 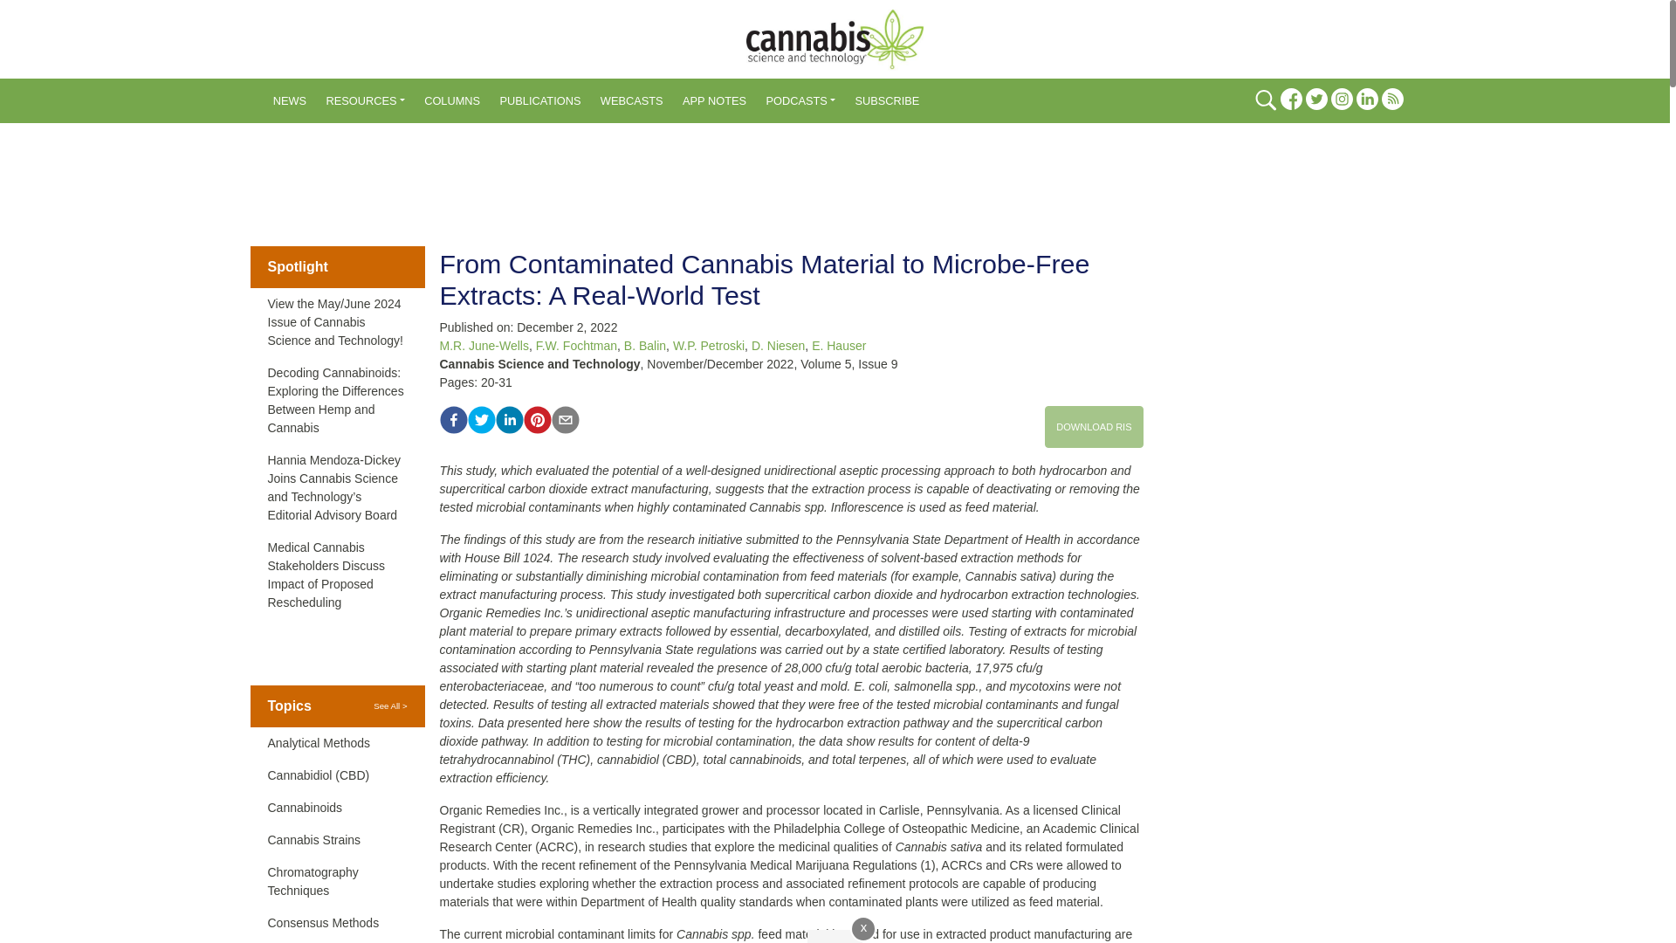 What do you see at coordinates (451, 101) in the screenshot?
I see `COLUMNS` at bounding box center [451, 101].